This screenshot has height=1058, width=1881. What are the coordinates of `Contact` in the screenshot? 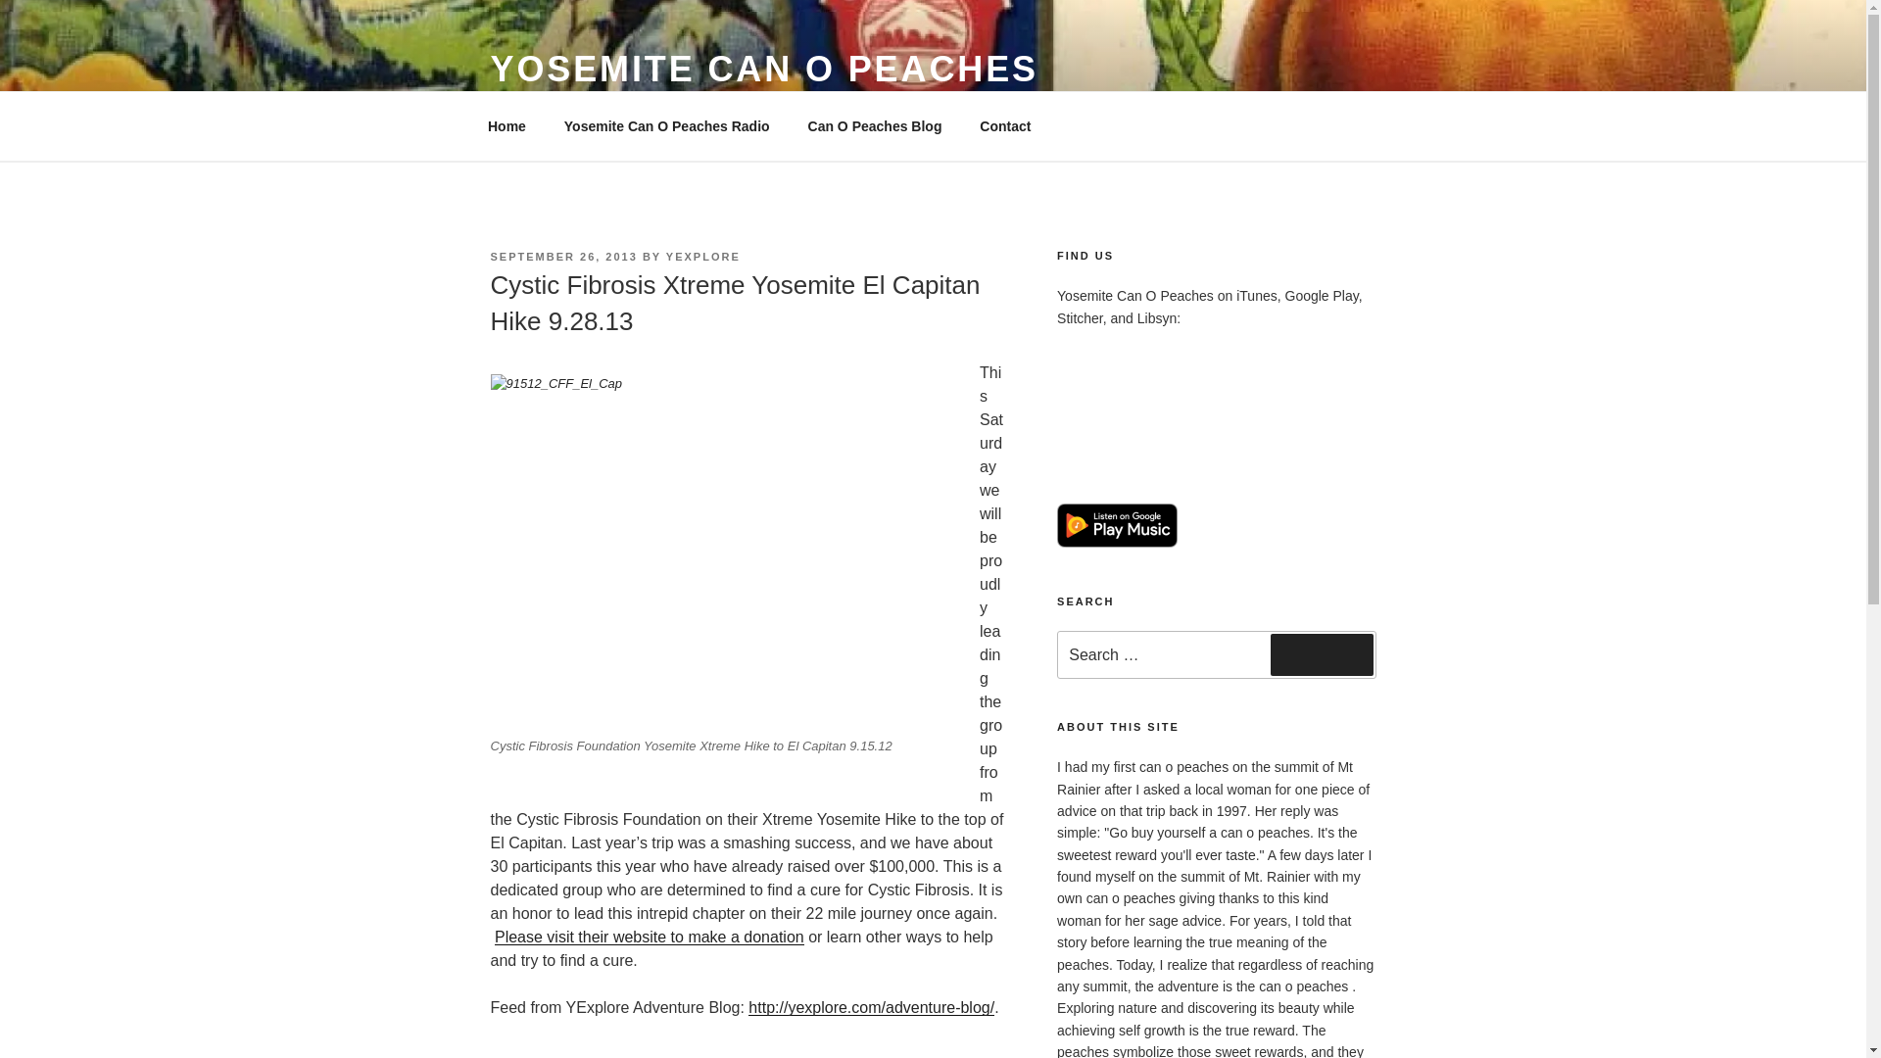 It's located at (1005, 125).